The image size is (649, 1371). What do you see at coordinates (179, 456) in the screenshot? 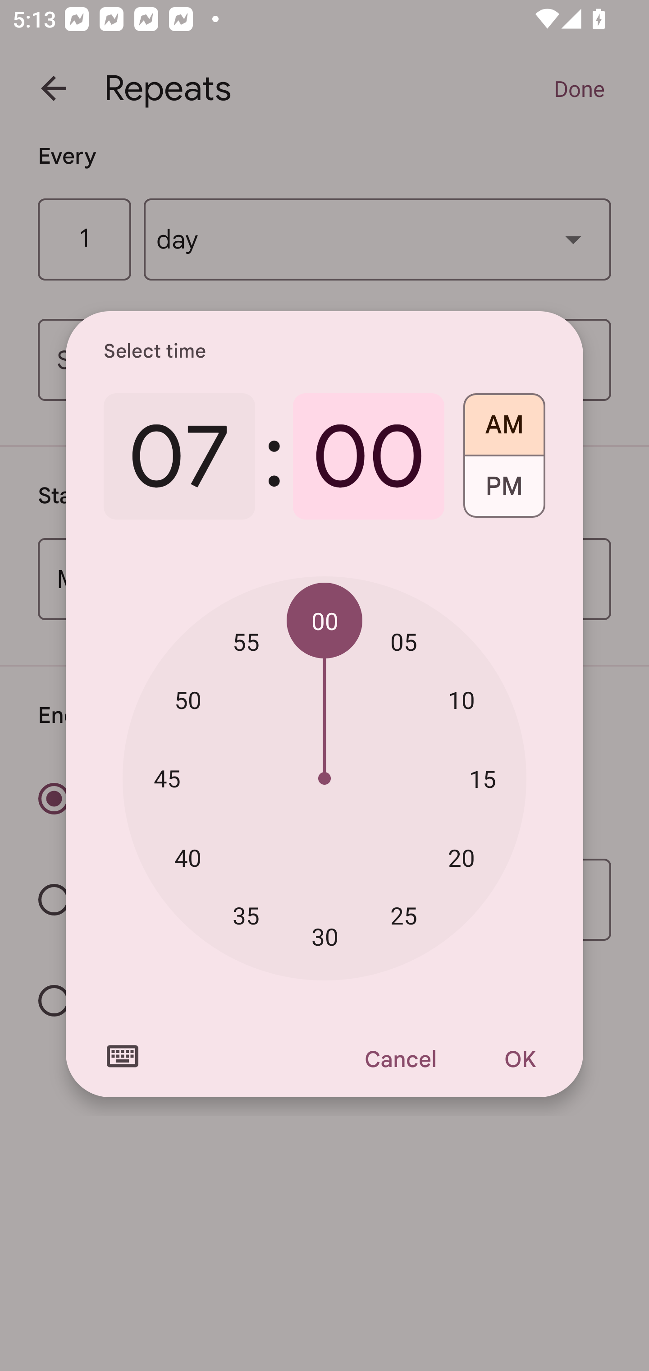
I see `07 7 o'clock` at bounding box center [179, 456].